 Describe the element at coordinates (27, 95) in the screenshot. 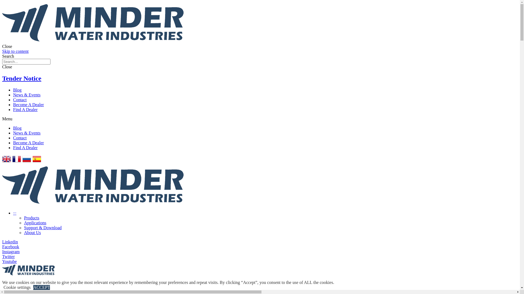

I see `News & Events` at that location.